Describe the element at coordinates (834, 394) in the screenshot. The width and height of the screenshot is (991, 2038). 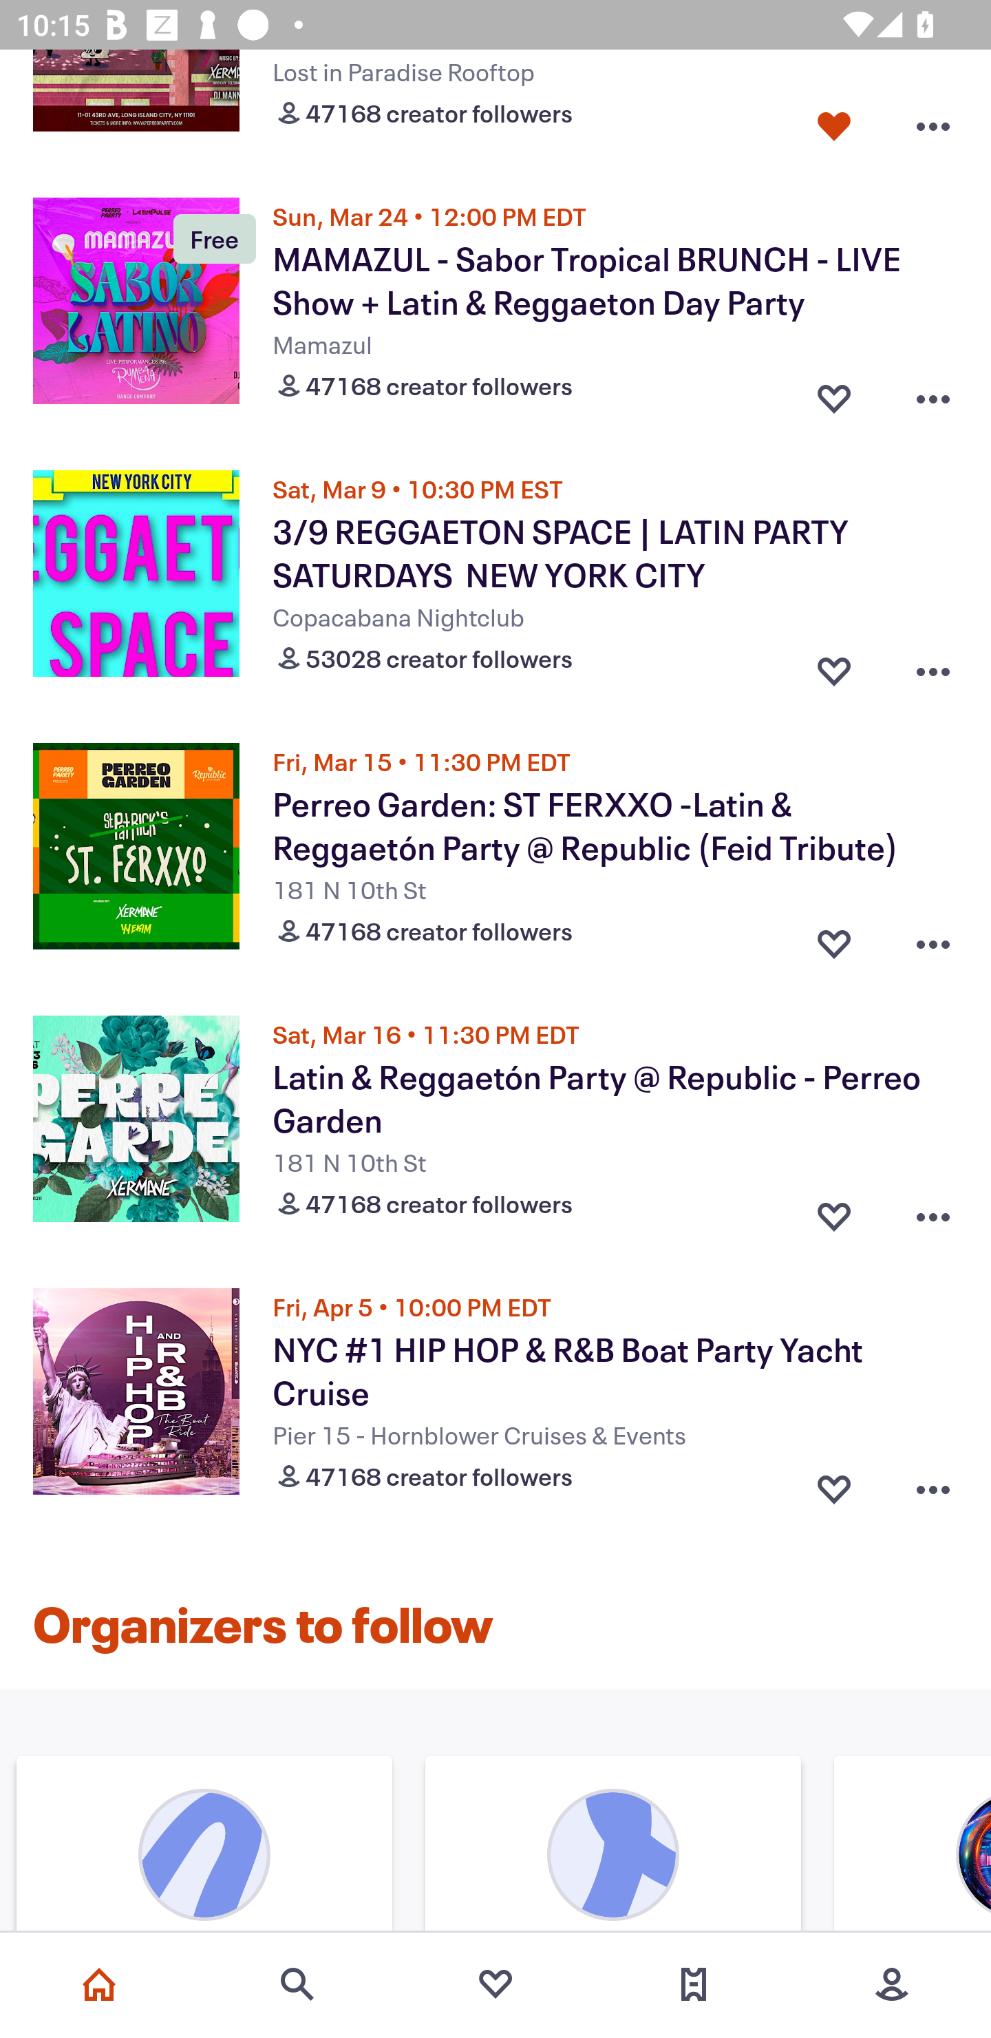
I see `Favorite button` at that location.